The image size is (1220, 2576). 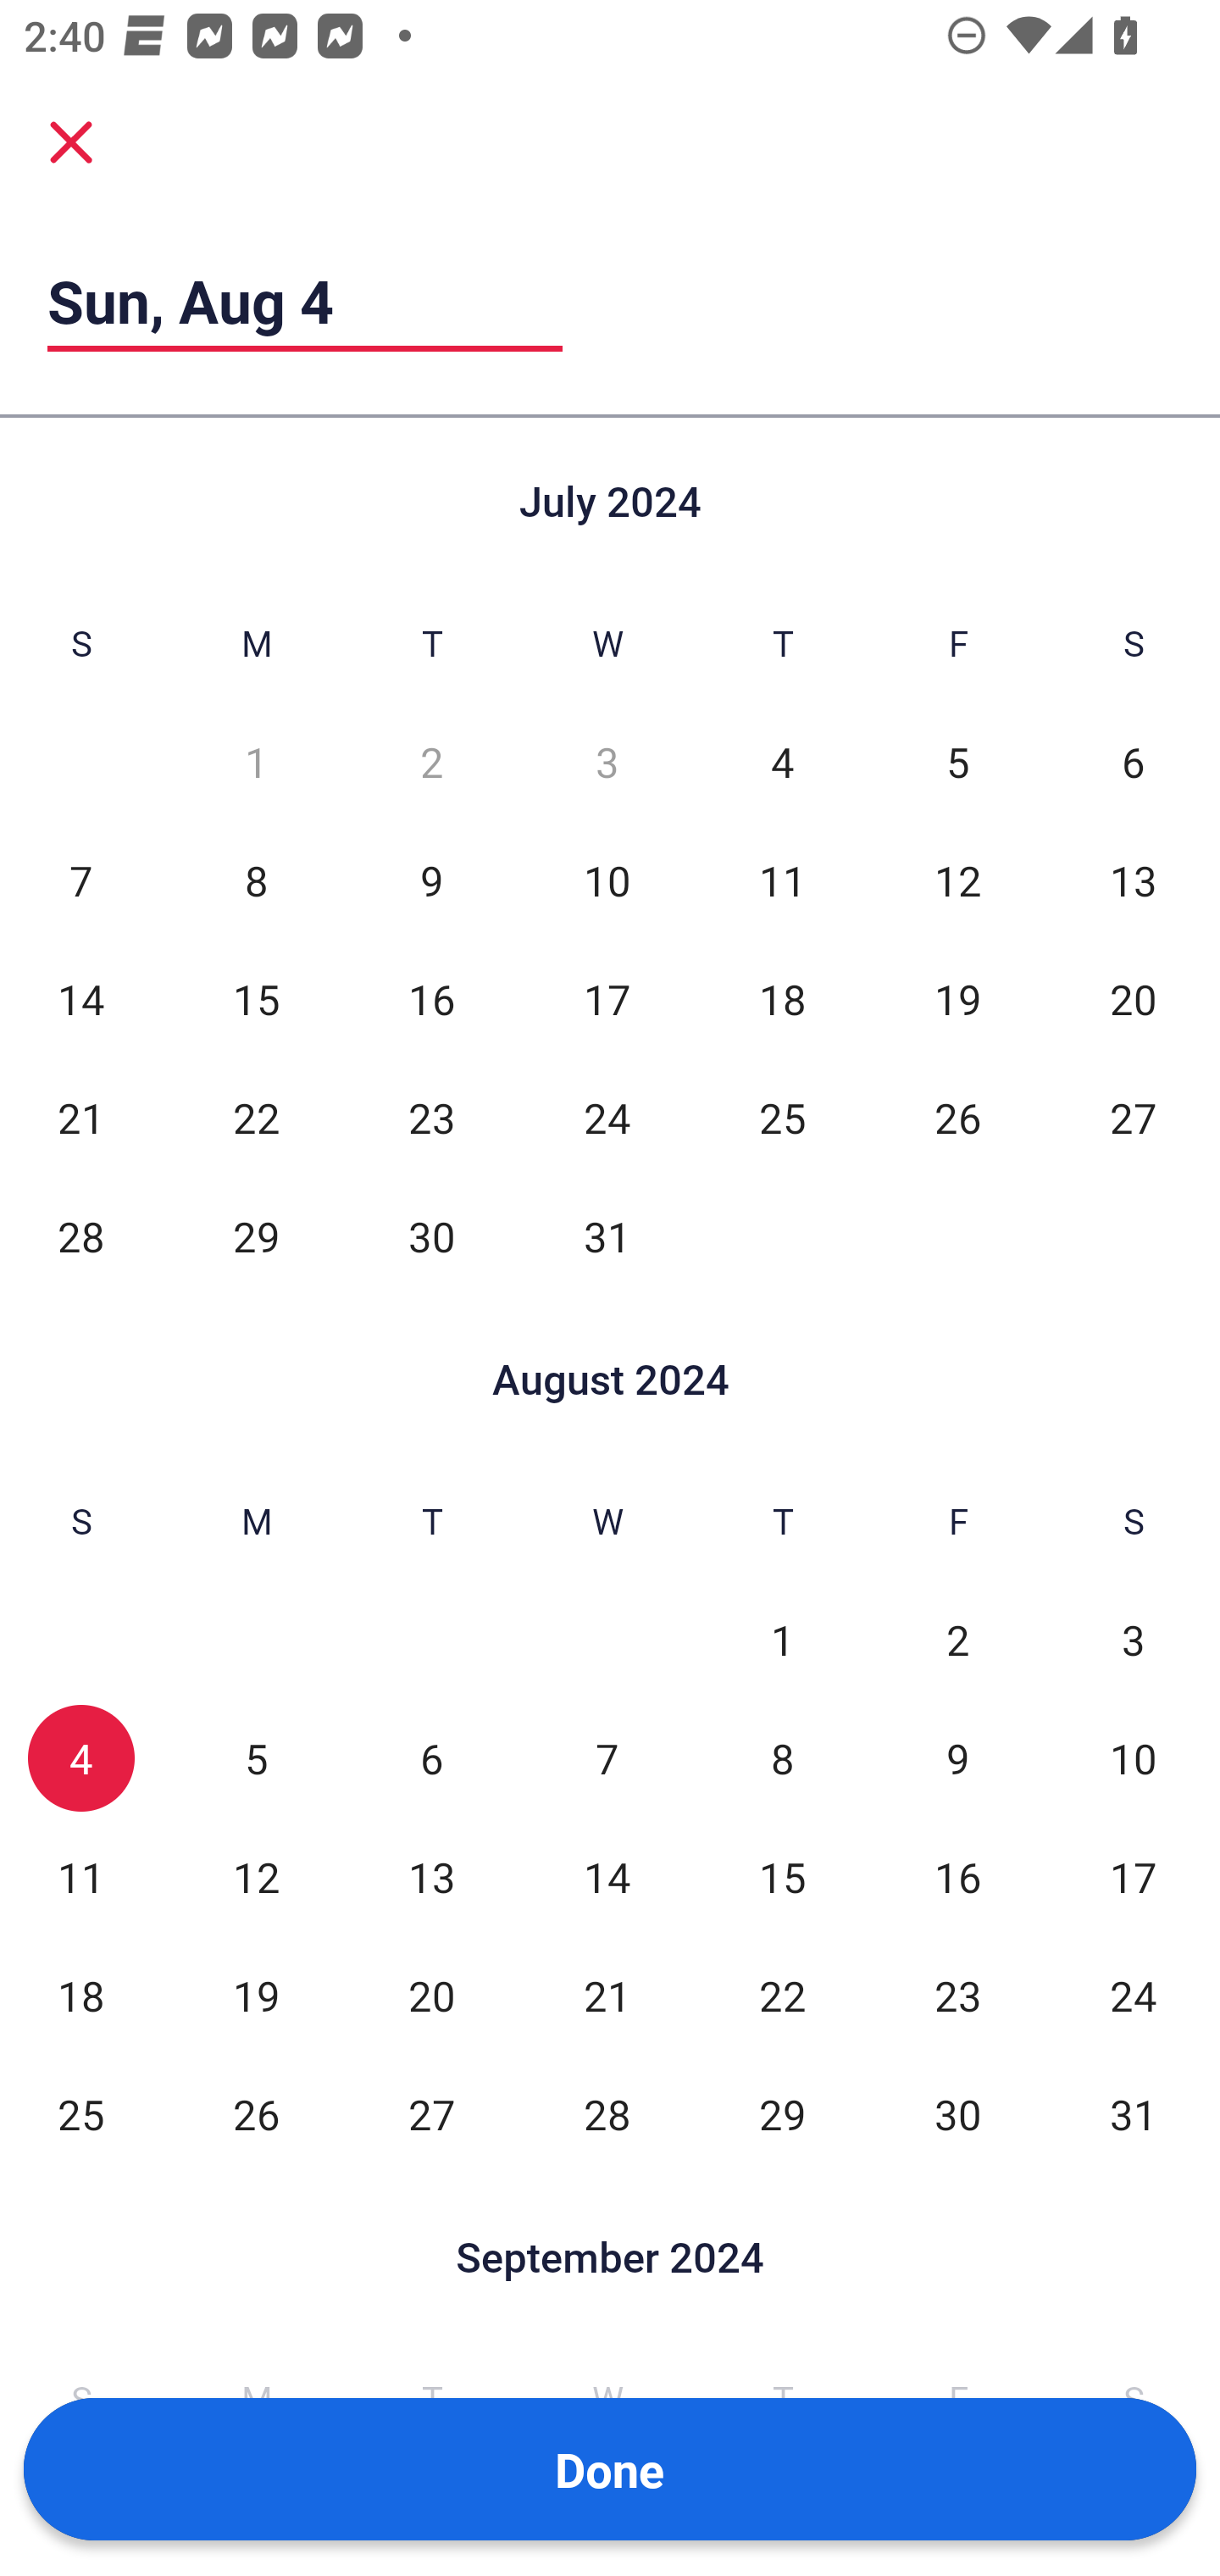 I want to click on 19 Fri, Jul 19, Not Selected, so click(x=957, y=999).